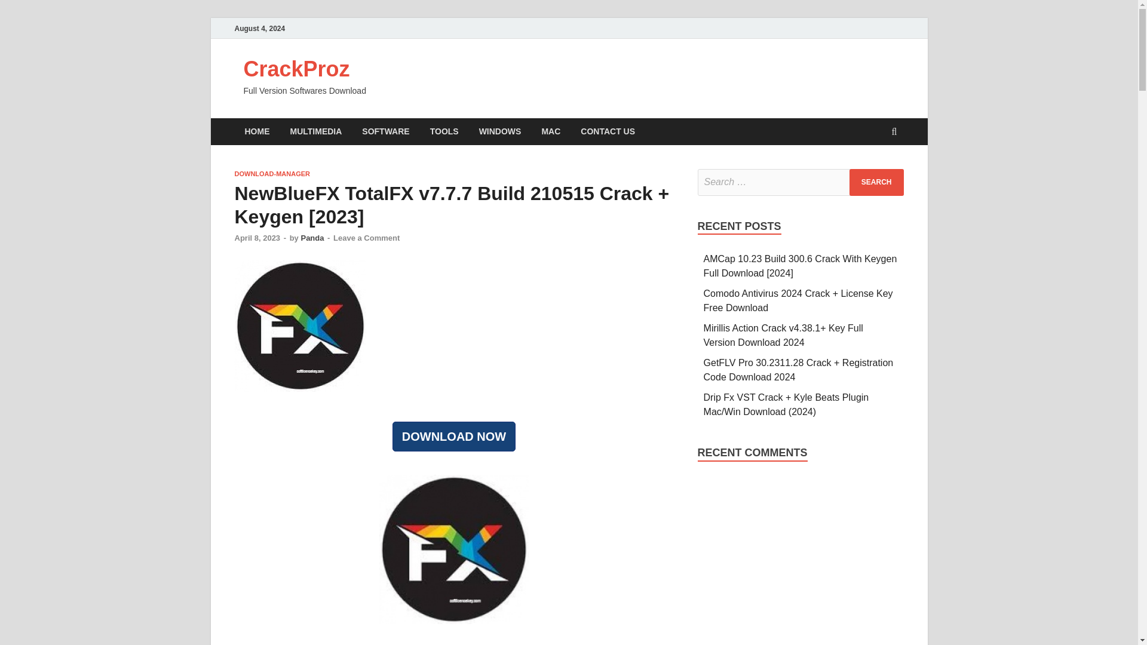 The height and width of the screenshot is (645, 1147). I want to click on HOME, so click(257, 131).